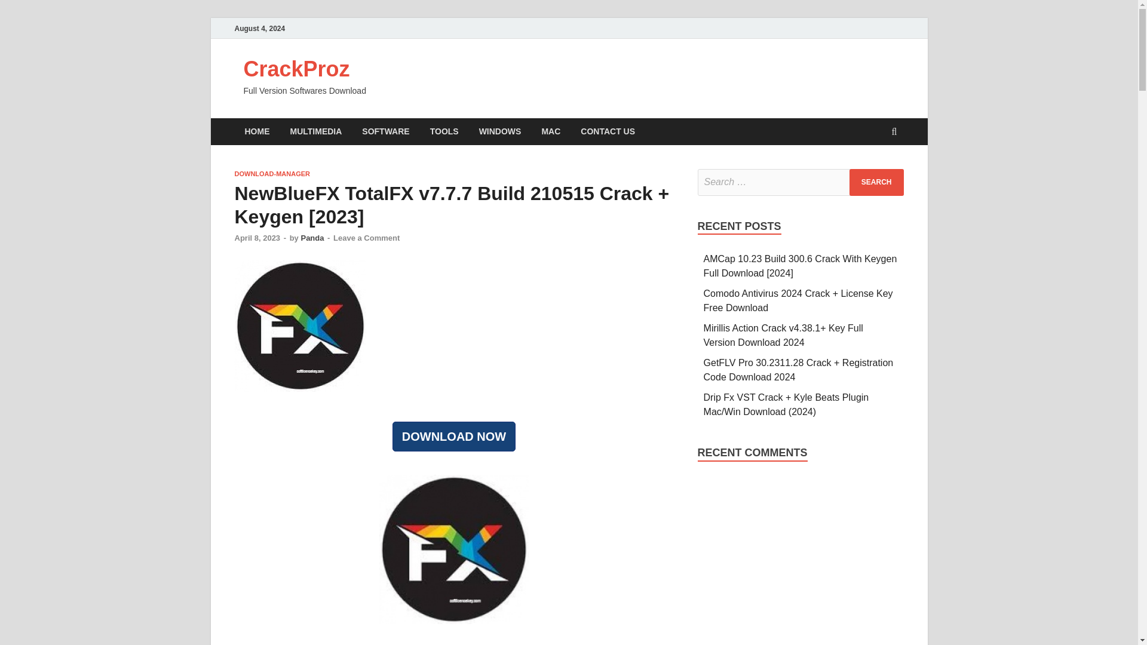 The height and width of the screenshot is (645, 1147). I want to click on HOME, so click(257, 131).